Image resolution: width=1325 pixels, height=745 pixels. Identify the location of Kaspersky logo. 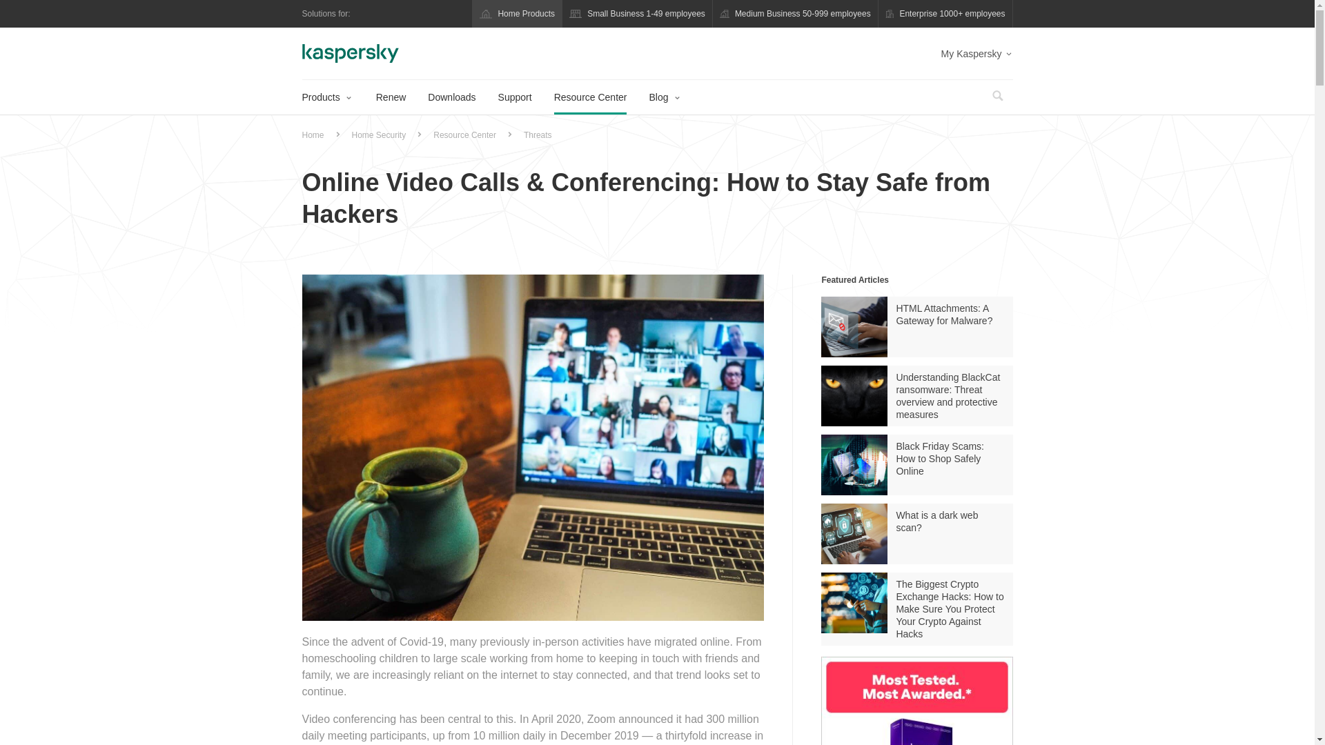
(350, 53).